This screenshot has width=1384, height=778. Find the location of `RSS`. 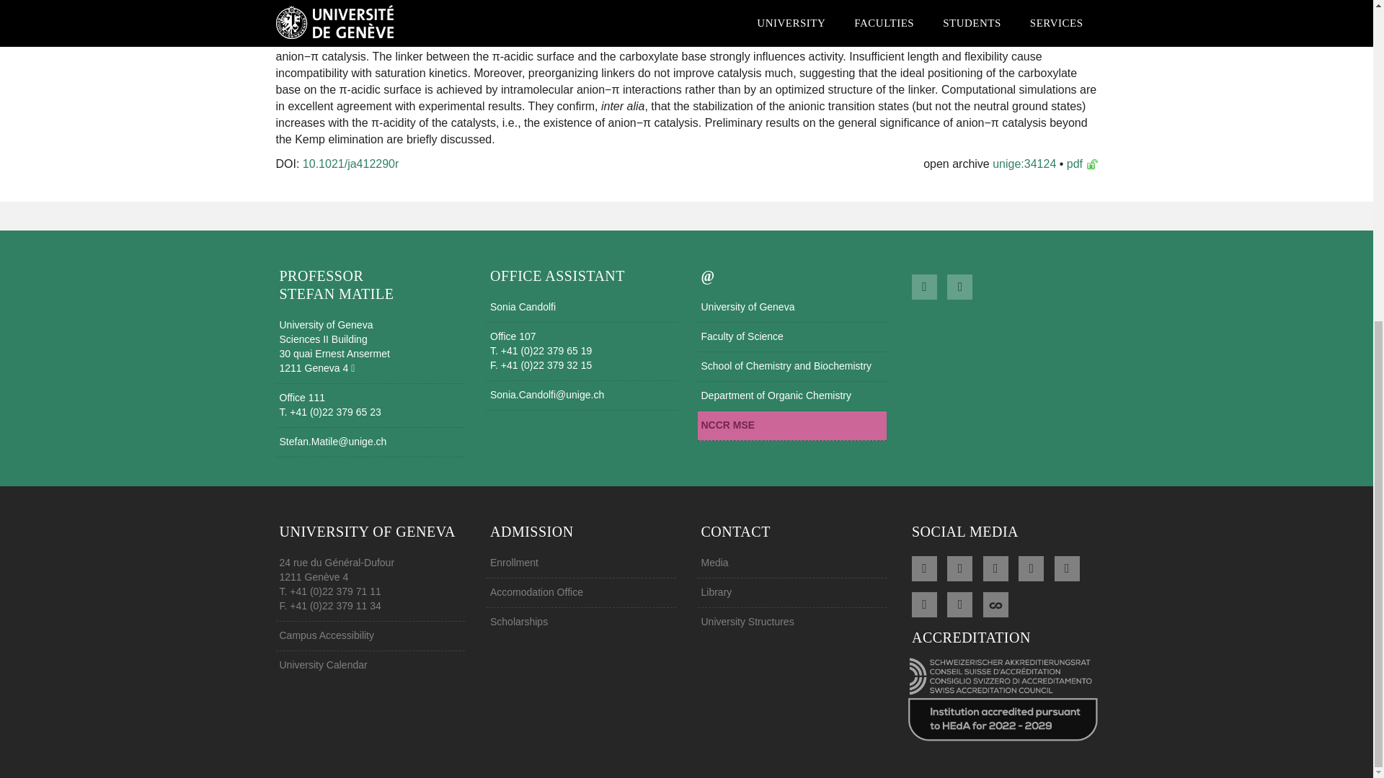

RSS is located at coordinates (924, 567).